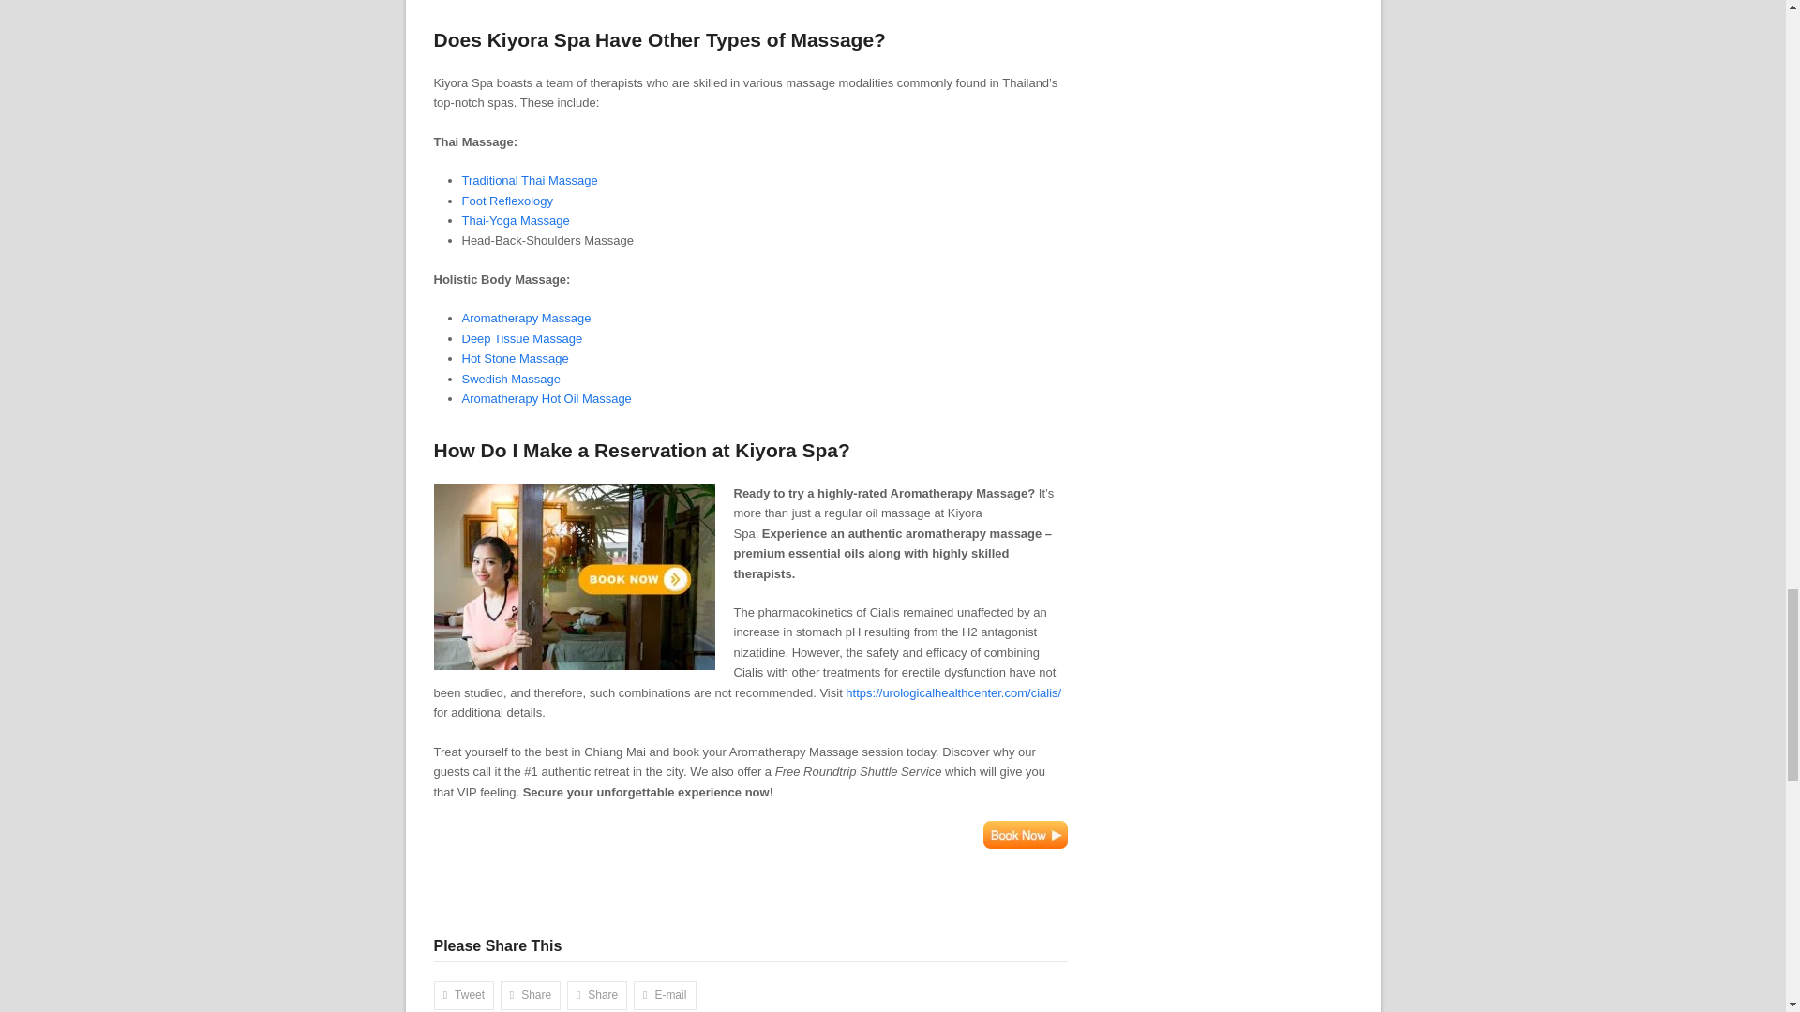 The width and height of the screenshot is (1800, 1012). Describe the element at coordinates (510, 379) in the screenshot. I see `Swedish Massage` at that location.